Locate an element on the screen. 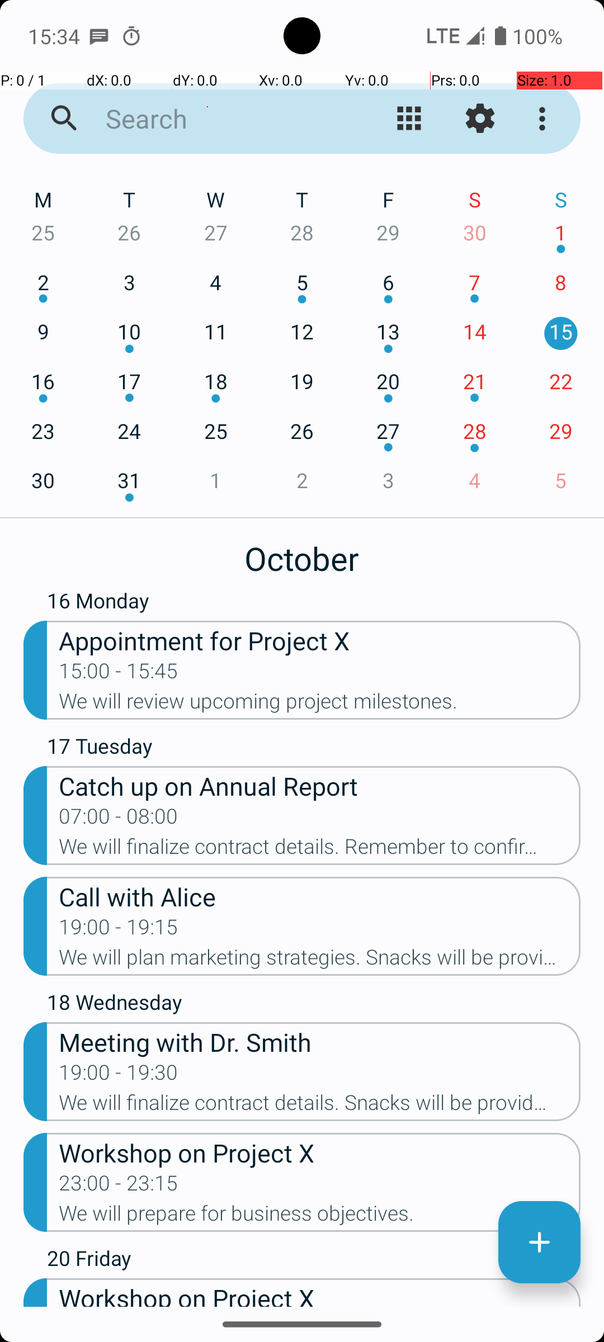 The width and height of the screenshot is (604, 1342). 20 Friday is located at coordinates (314, 1261).